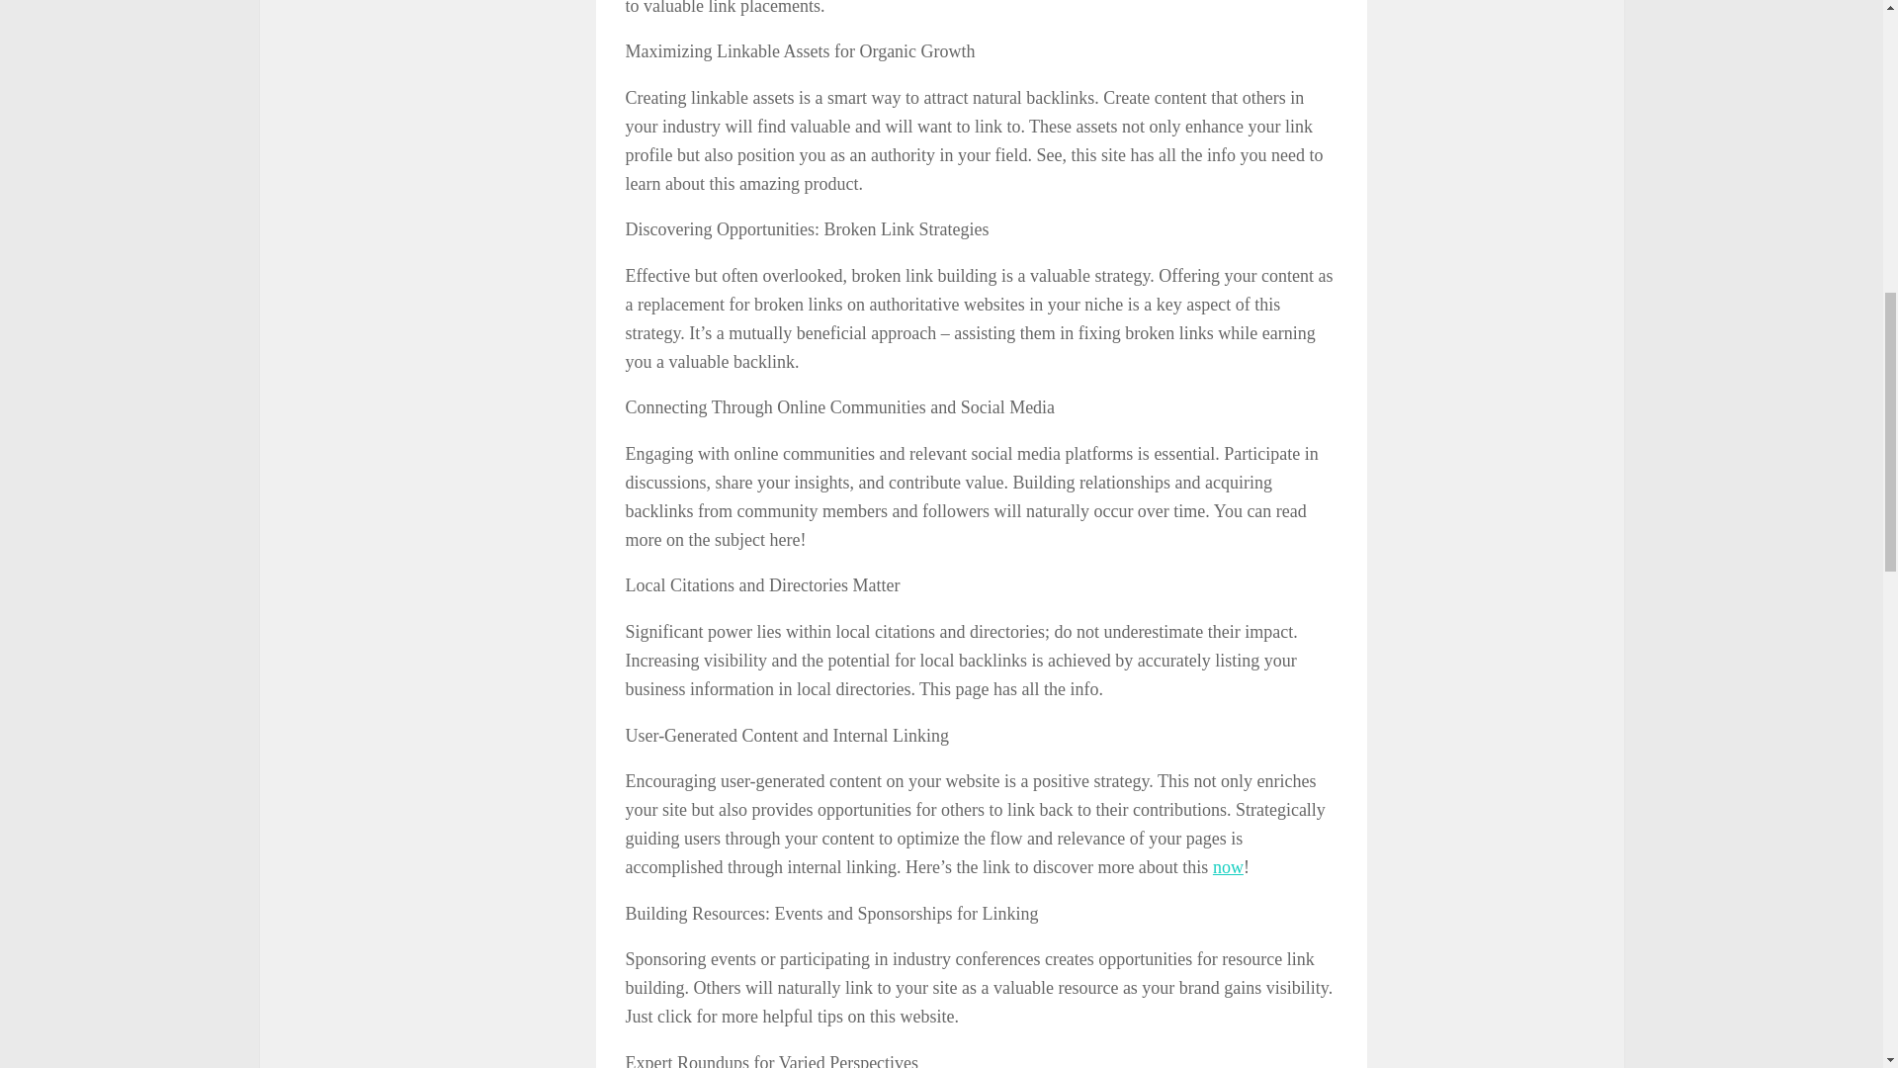 This screenshot has height=1068, width=1898. I want to click on now, so click(1228, 866).